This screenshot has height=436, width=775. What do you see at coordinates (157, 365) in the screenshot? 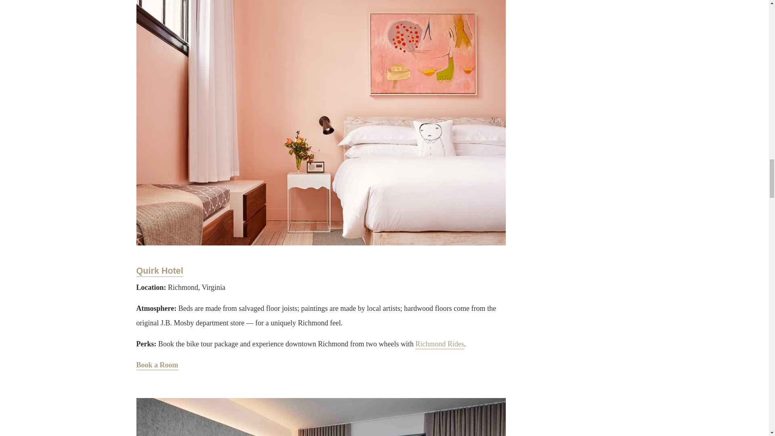
I see `Book Quirk Hotel` at bounding box center [157, 365].